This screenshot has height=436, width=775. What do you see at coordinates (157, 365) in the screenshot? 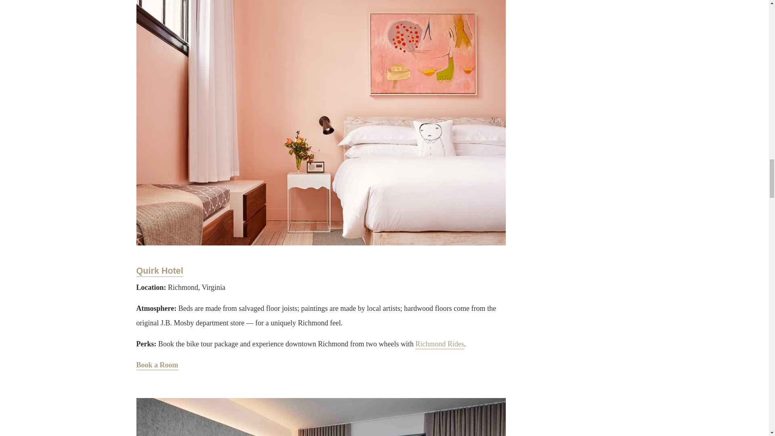
I see `Book Quirk Hotel` at bounding box center [157, 365].